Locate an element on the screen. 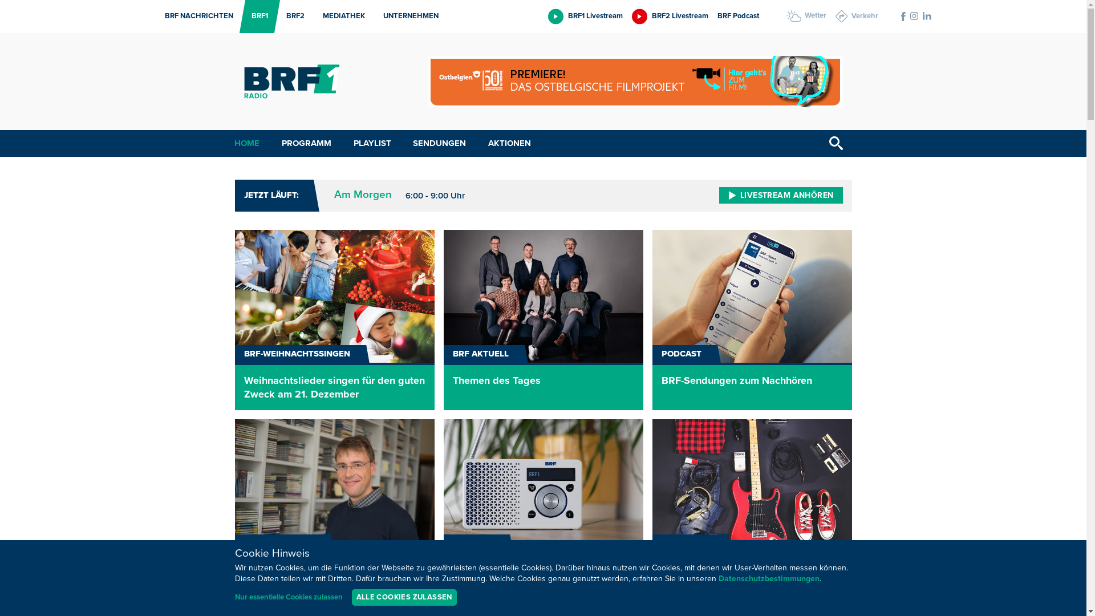  BRF Podcast is located at coordinates (738, 16).